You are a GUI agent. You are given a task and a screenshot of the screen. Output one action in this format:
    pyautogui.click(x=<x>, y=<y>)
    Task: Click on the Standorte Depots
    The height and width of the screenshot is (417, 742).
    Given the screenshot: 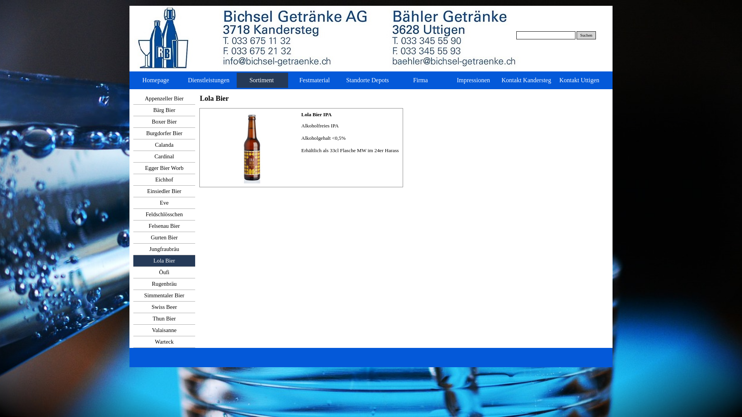 What is the action you would take?
    pyautogui.click(x=369, y=80)
    